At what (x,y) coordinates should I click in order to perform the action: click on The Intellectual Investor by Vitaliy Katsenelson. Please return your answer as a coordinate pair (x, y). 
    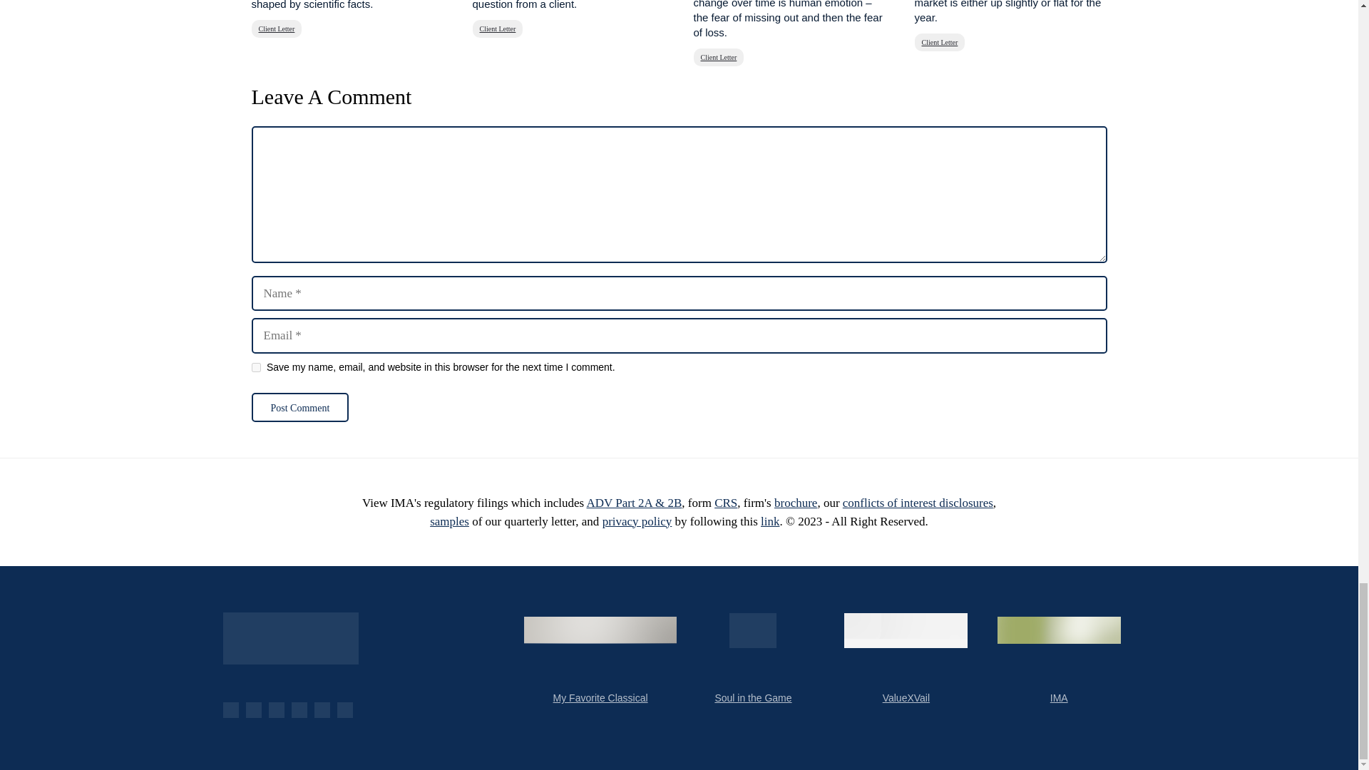
    Looking at the image, I should click on (289, 638).